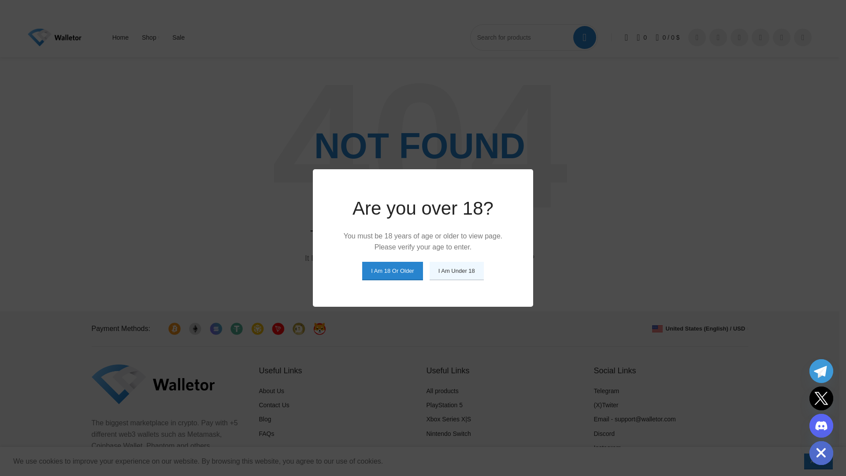 This screenshot has width=846, height=476. What do you see at coordinates (585, 37) in the screenshot?
I see `Search` at bounding box center [585, 37].